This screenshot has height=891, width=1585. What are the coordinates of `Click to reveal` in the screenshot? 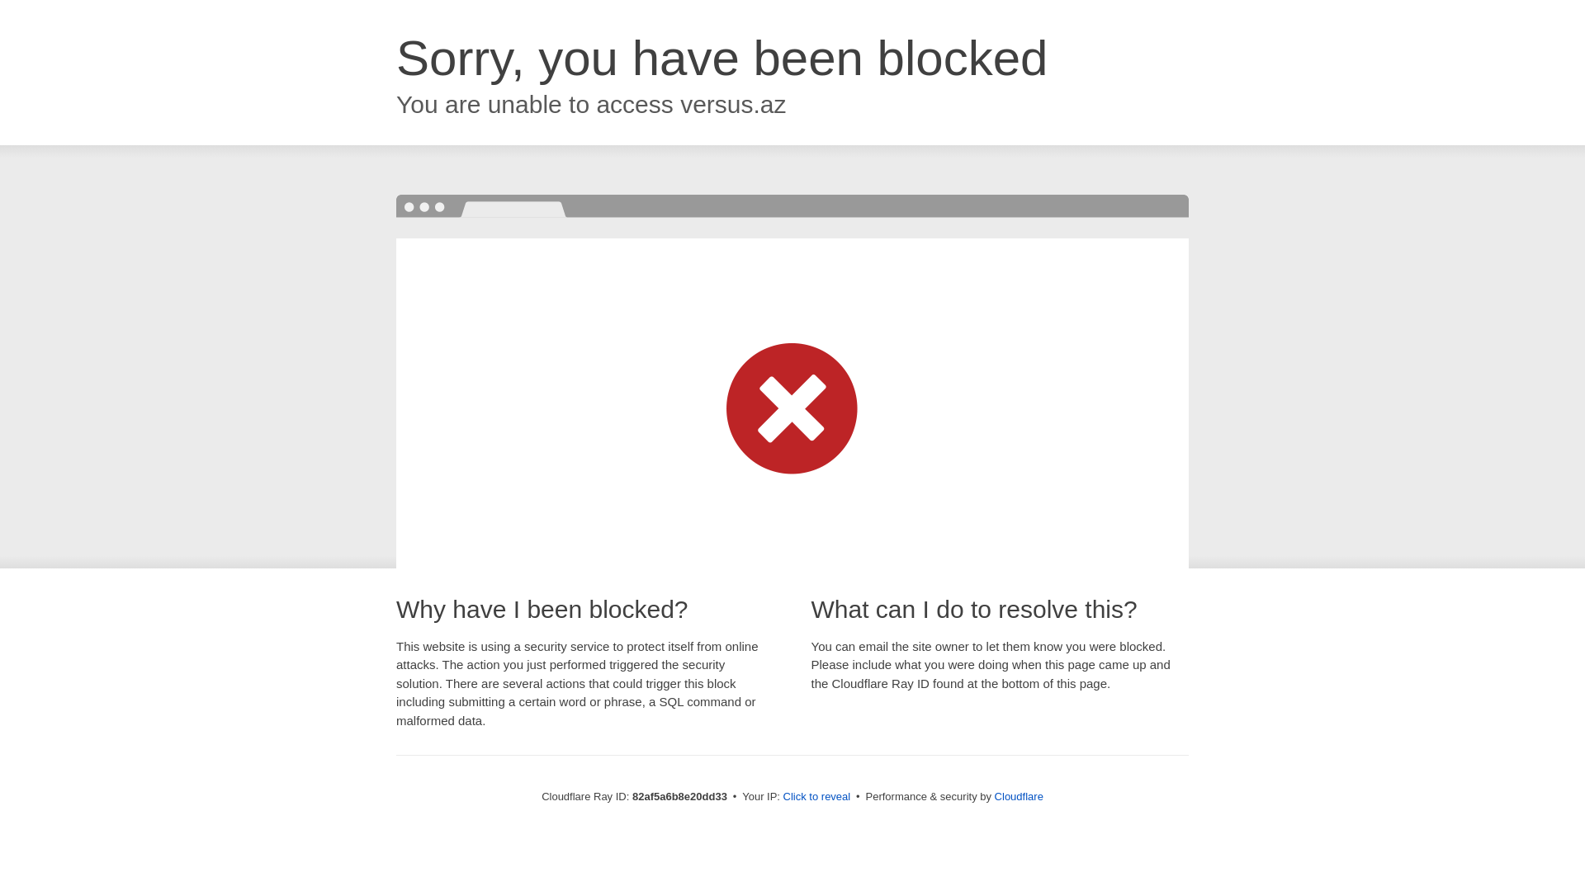 It's located at (817, 797).